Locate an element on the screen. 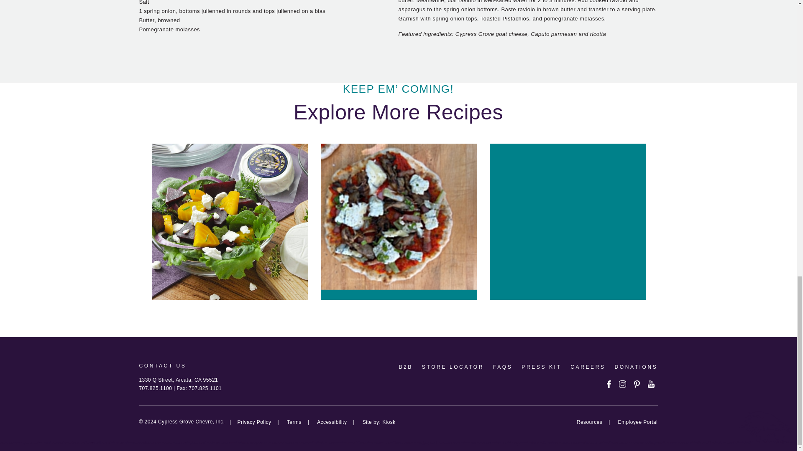 The height and width of the screenshot is (451, 803). B2B is located at coordinates (405, 367).